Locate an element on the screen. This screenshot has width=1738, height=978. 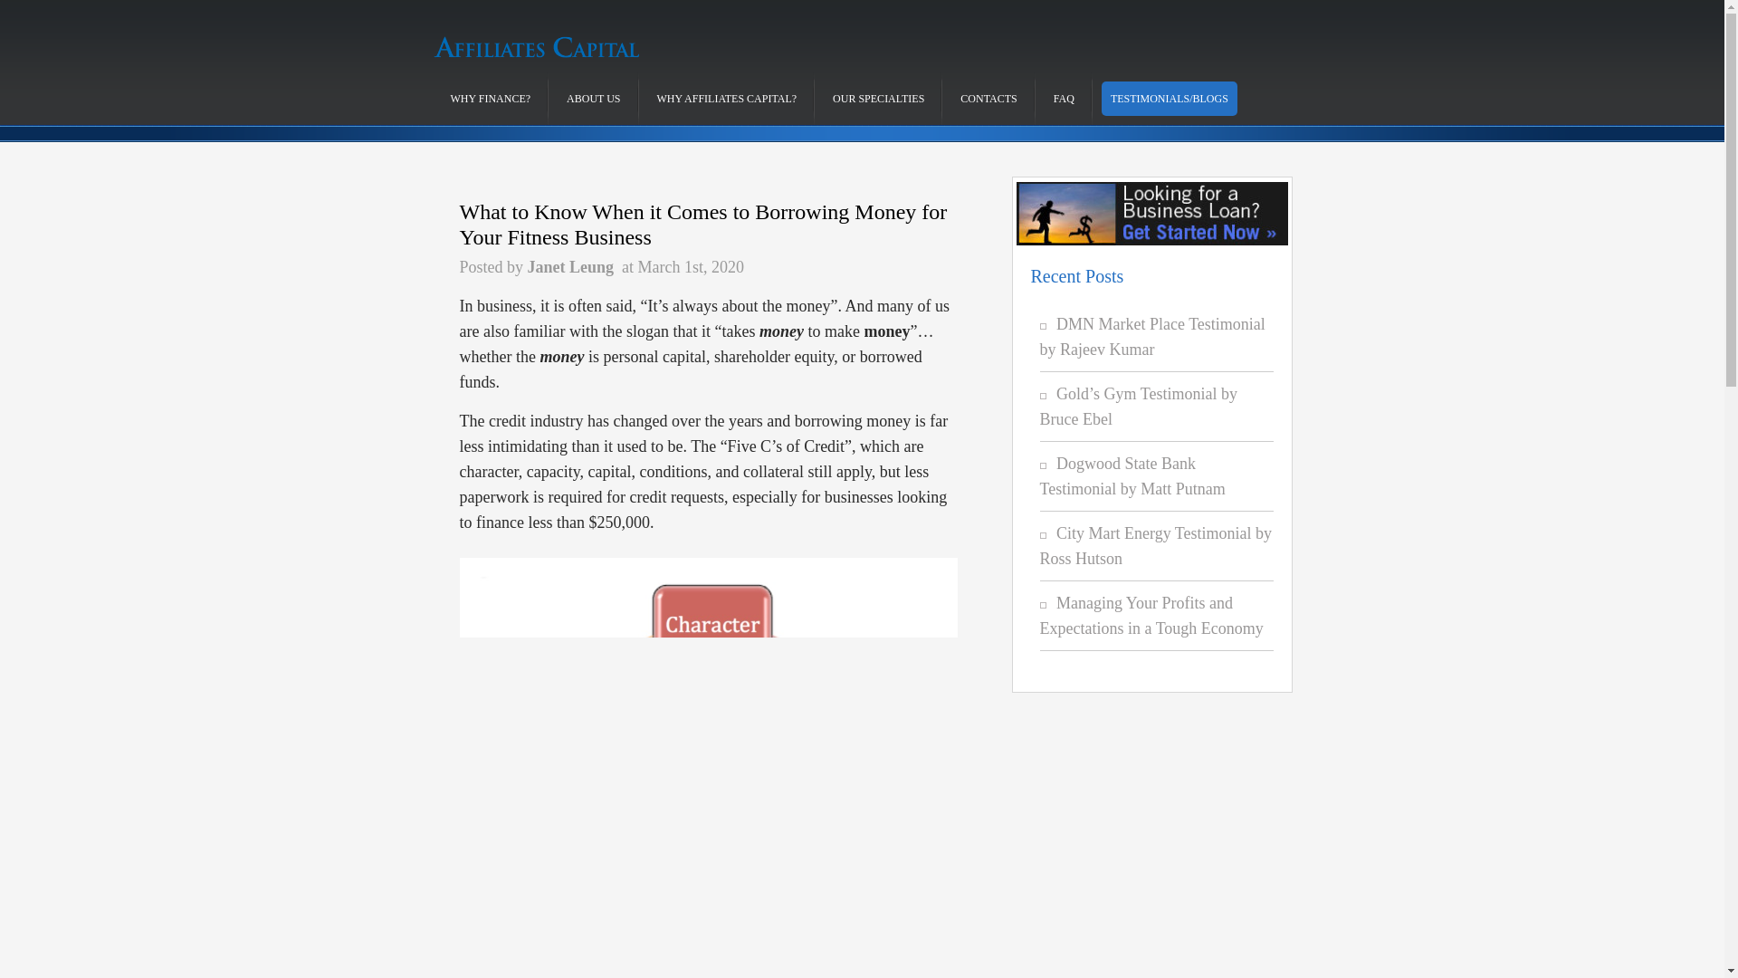
WHY FINANCE? is located at coordinates (491, 98).